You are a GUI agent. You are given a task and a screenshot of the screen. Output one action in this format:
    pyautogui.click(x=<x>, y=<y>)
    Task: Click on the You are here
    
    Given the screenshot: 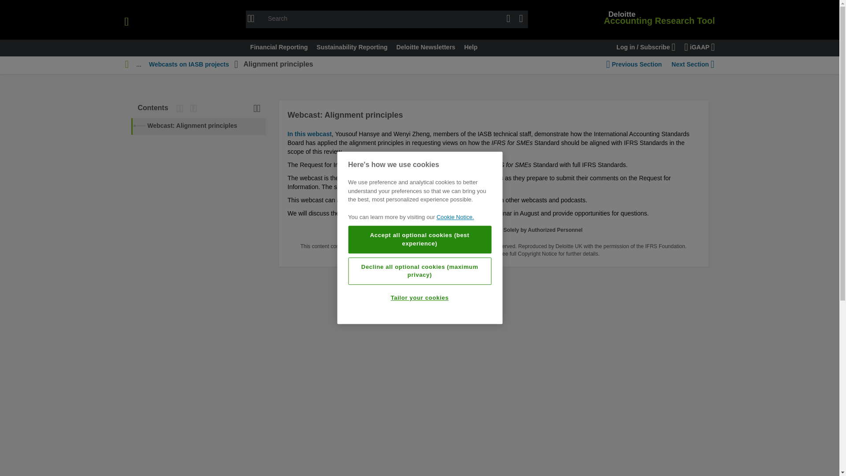 What is the action you would take?
    pyautogui.click(x=127, y=65)
    